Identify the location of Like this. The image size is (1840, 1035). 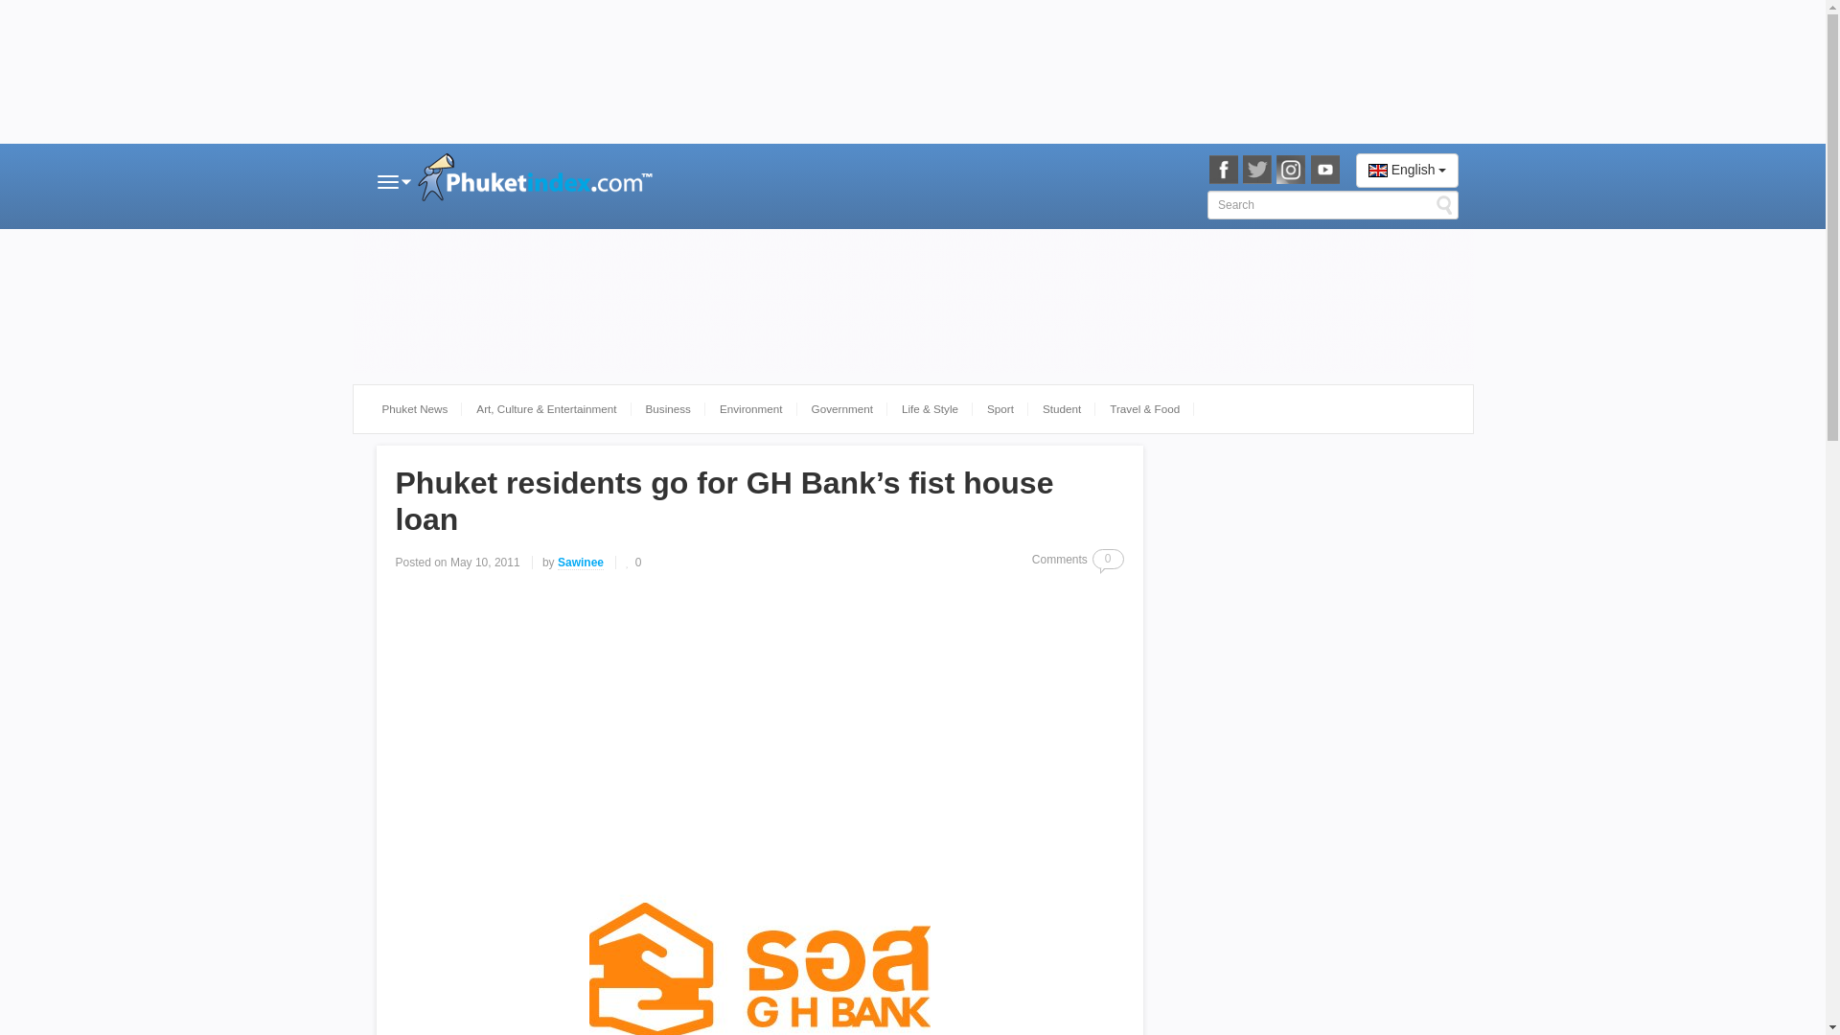
(632, 562).